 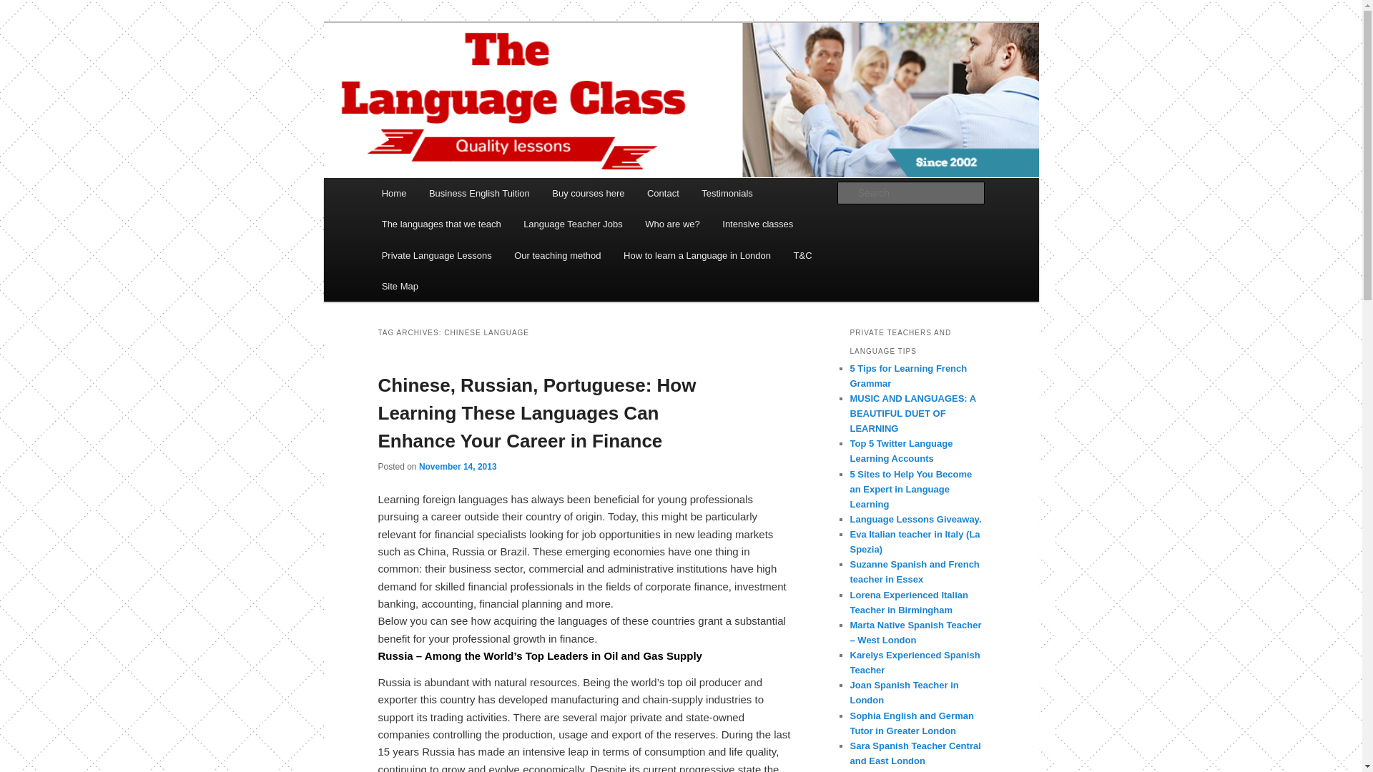 I want to click on Business English Tuition, so click(x=479, y=193).